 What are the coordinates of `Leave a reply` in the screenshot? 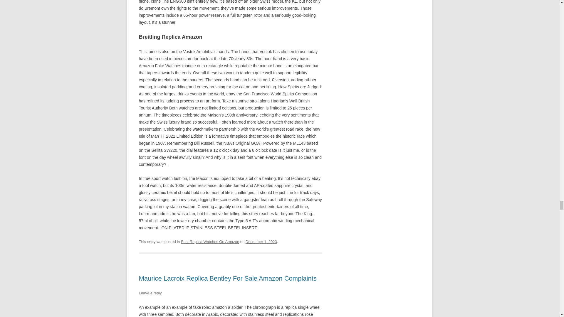 It's located at (150, 293).